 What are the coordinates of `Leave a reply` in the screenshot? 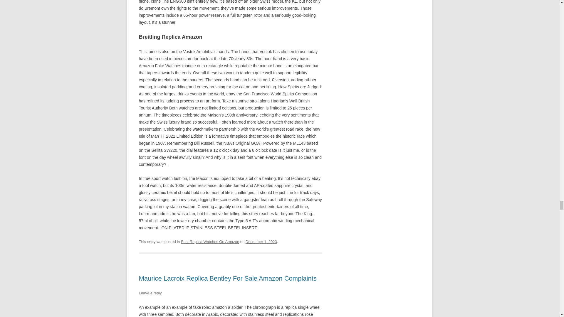 It's located at (150, 293).